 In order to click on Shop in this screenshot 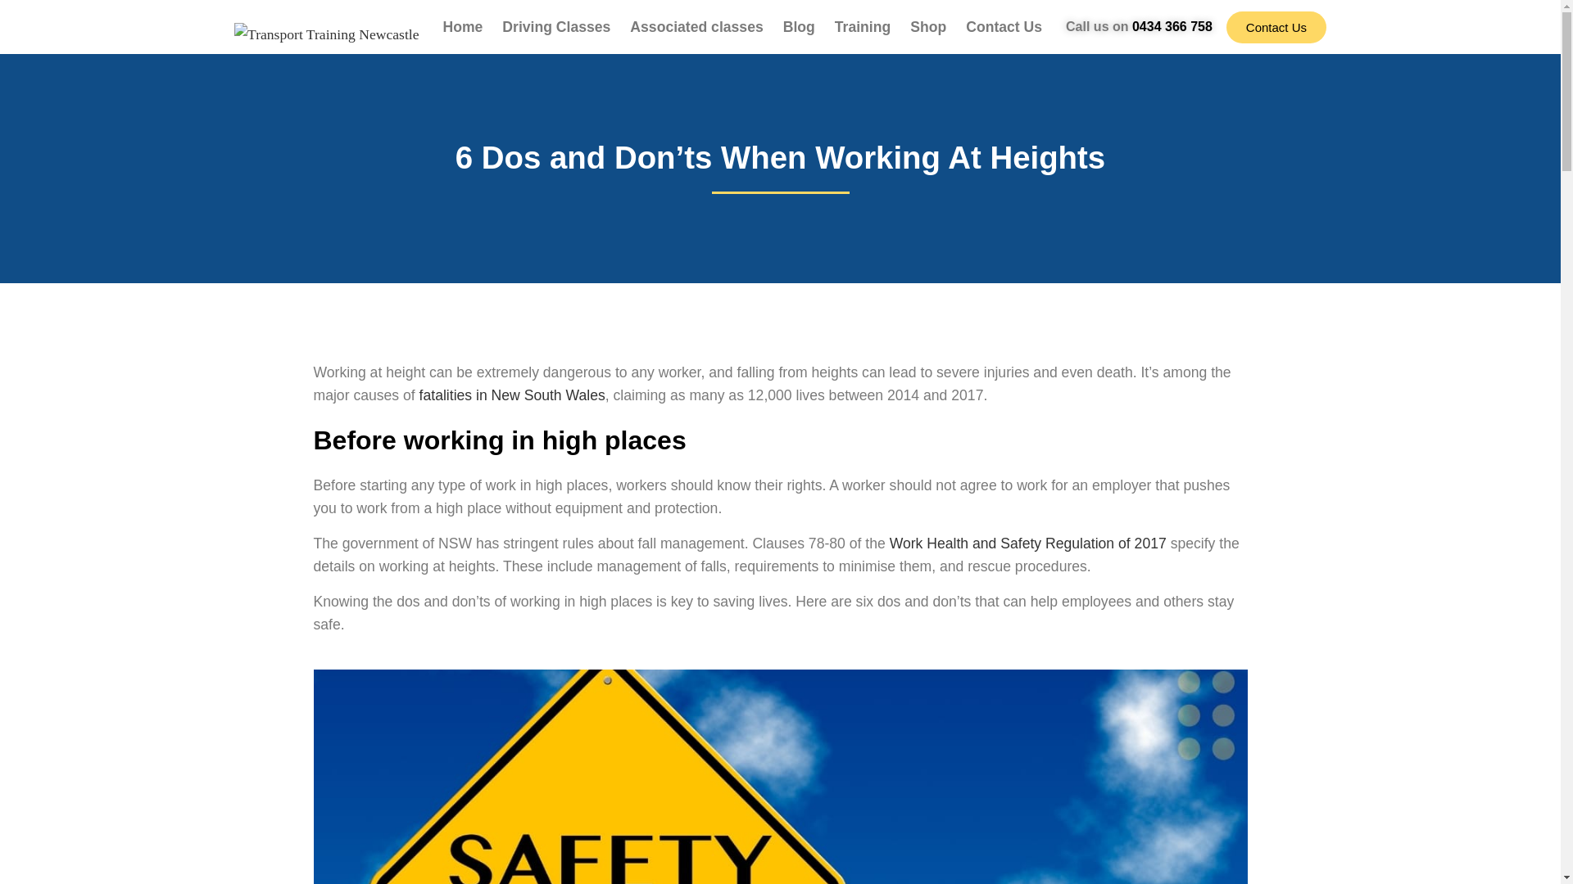, I will do `click(927, 26)`.